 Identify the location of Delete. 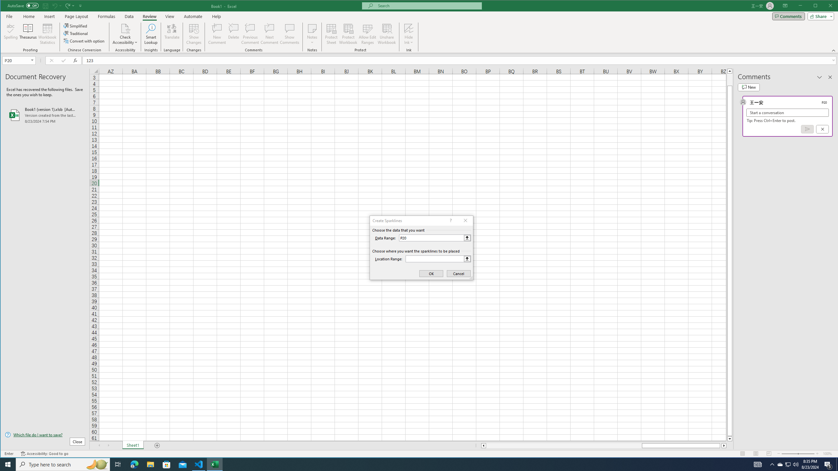
(234, 34).